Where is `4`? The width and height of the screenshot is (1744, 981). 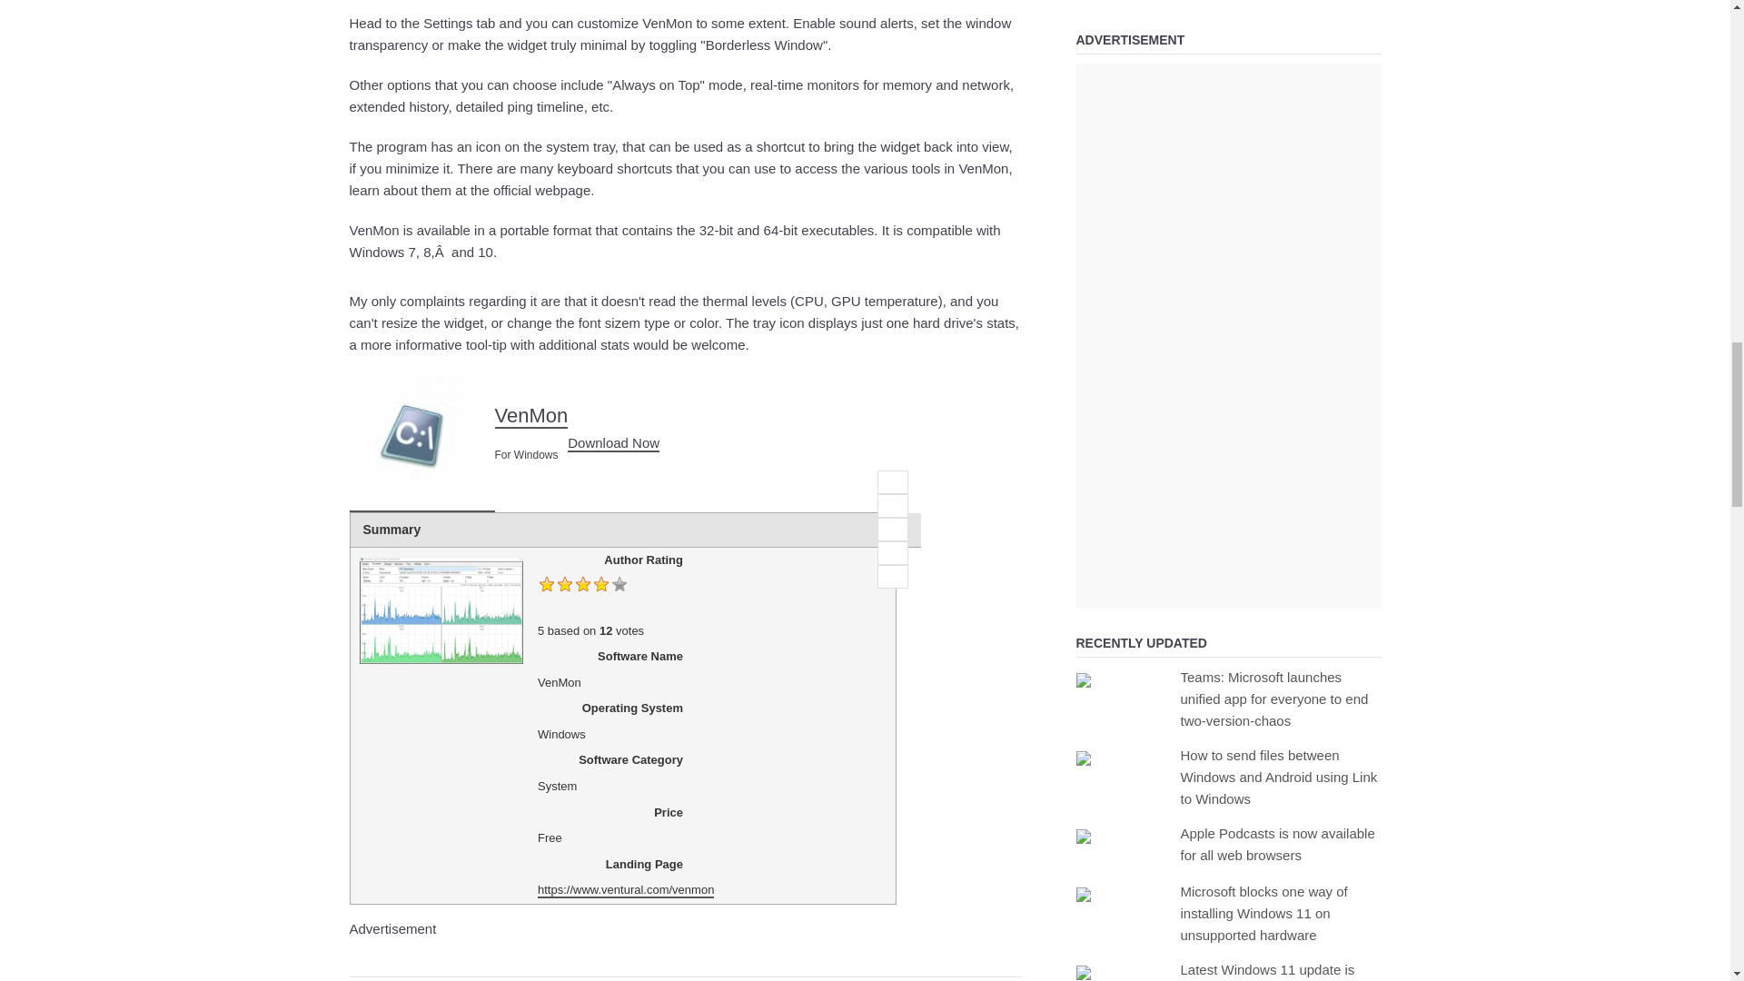 4 is located at coordinates (892, 553).